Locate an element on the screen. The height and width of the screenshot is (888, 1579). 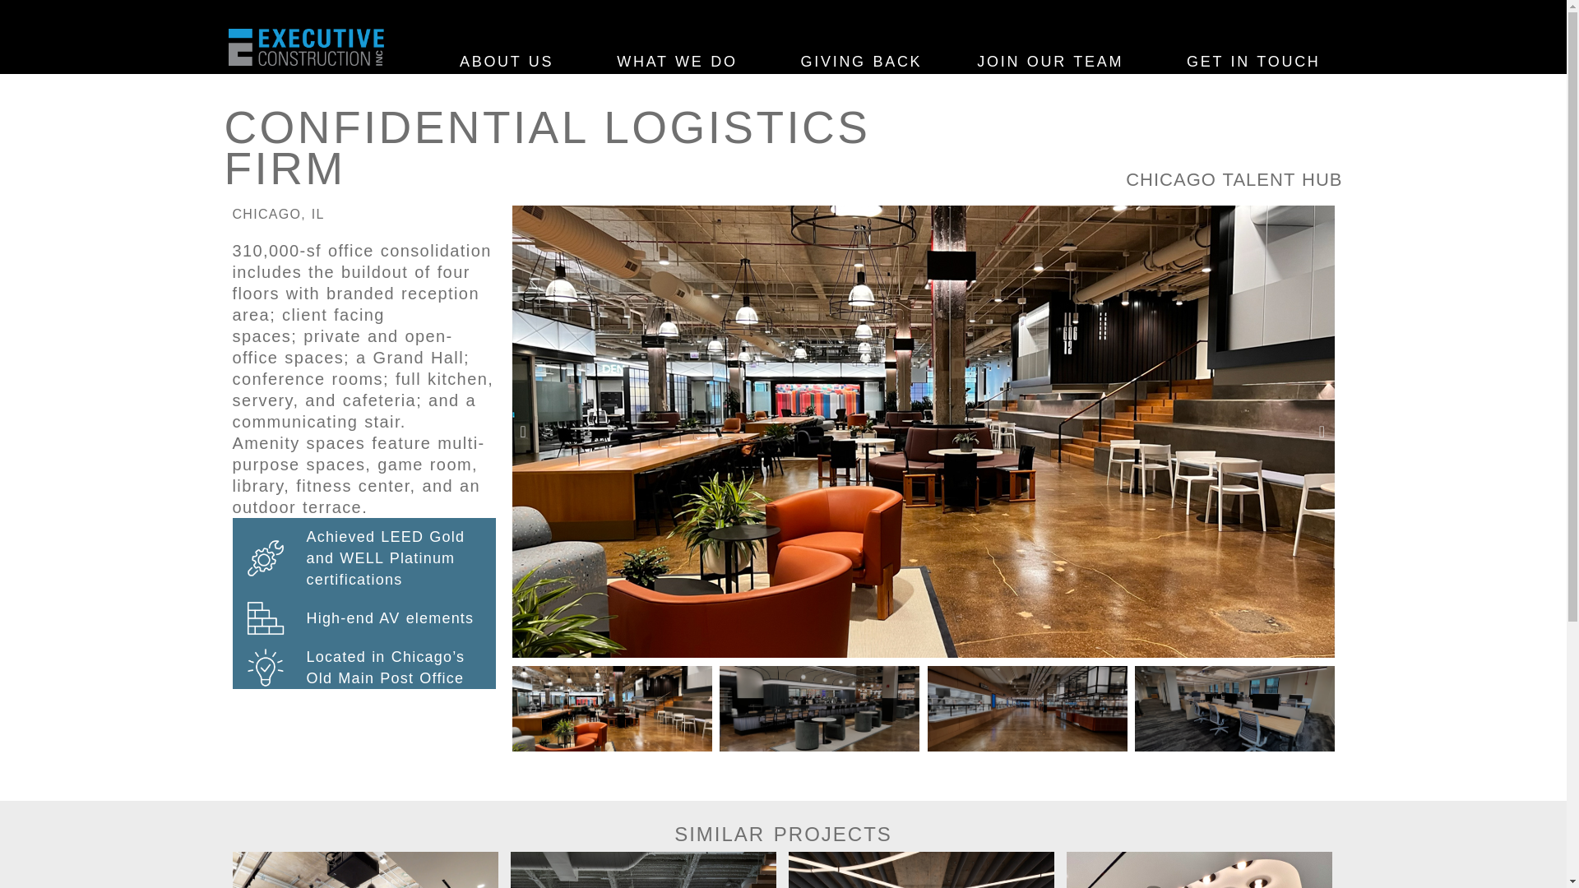
WHAT WE DO is located at coordinates (680, 61).